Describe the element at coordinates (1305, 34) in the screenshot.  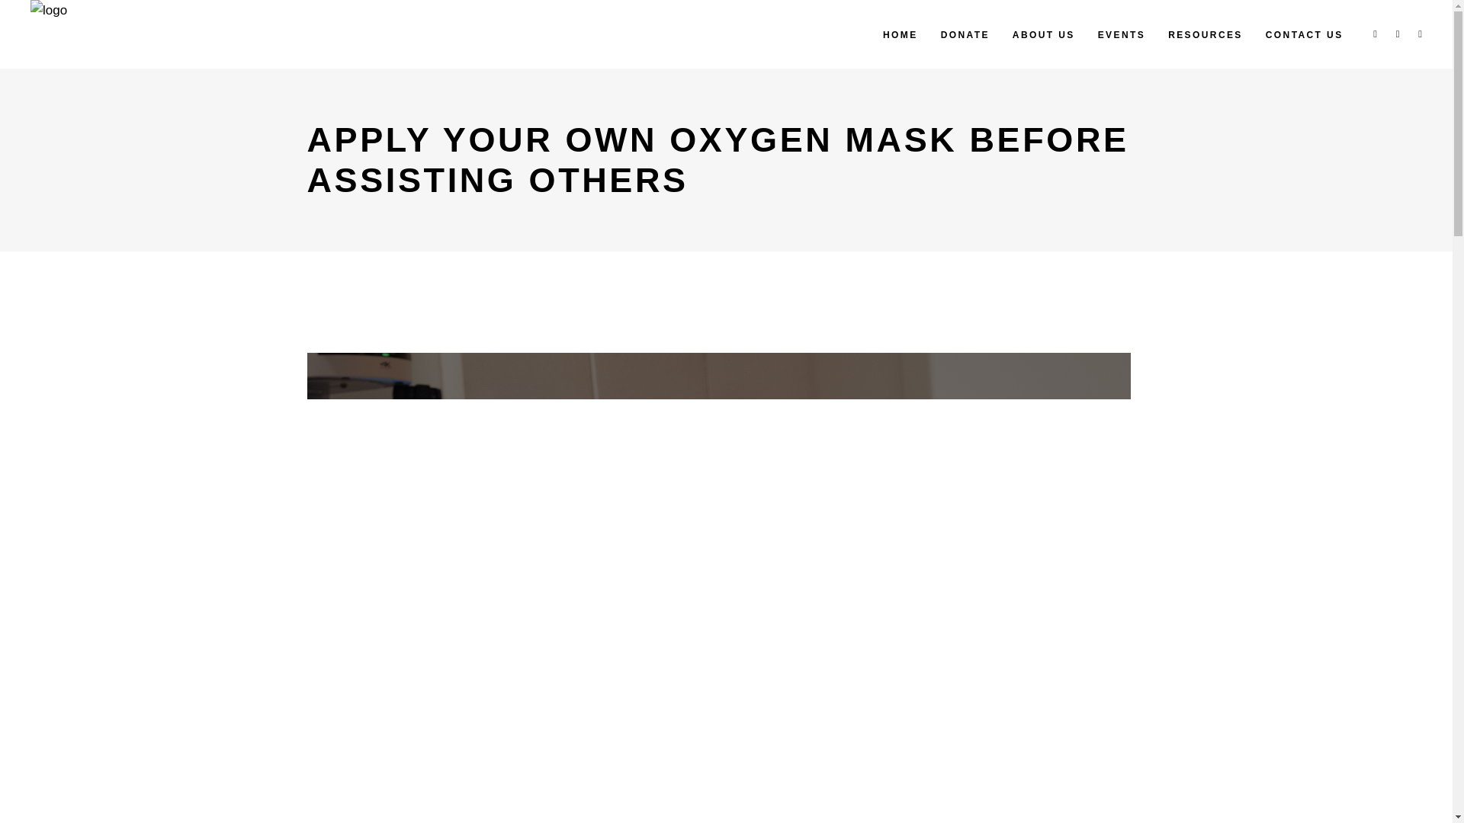
I see `CONTACT US` at that location.